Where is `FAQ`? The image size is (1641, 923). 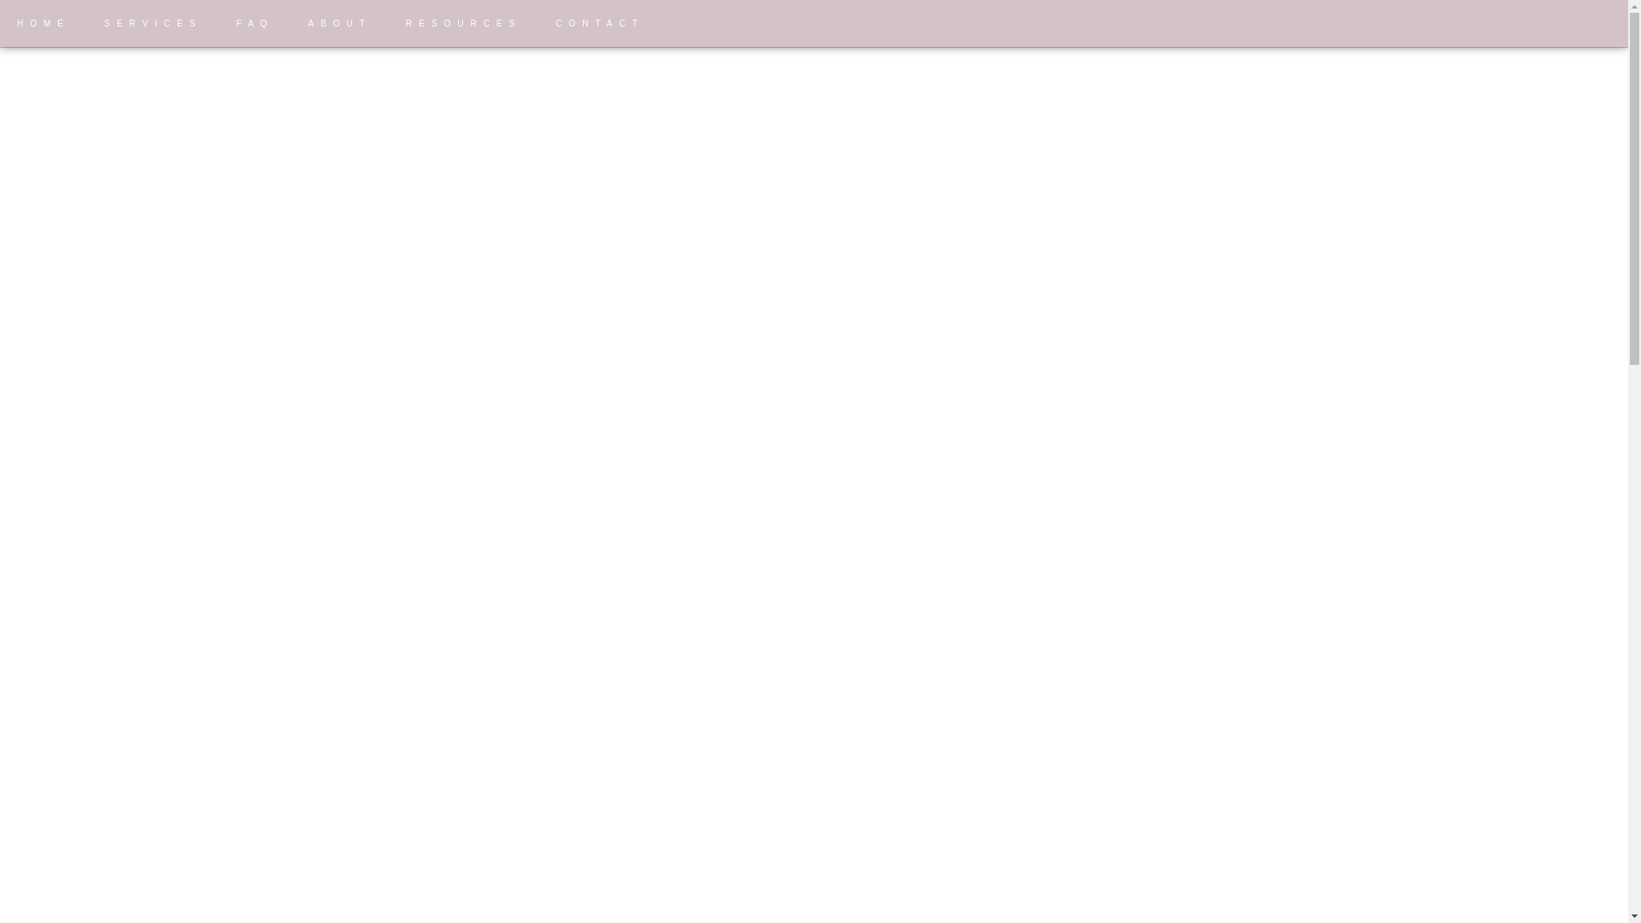 FAQ is located at coordinates (254, 24).